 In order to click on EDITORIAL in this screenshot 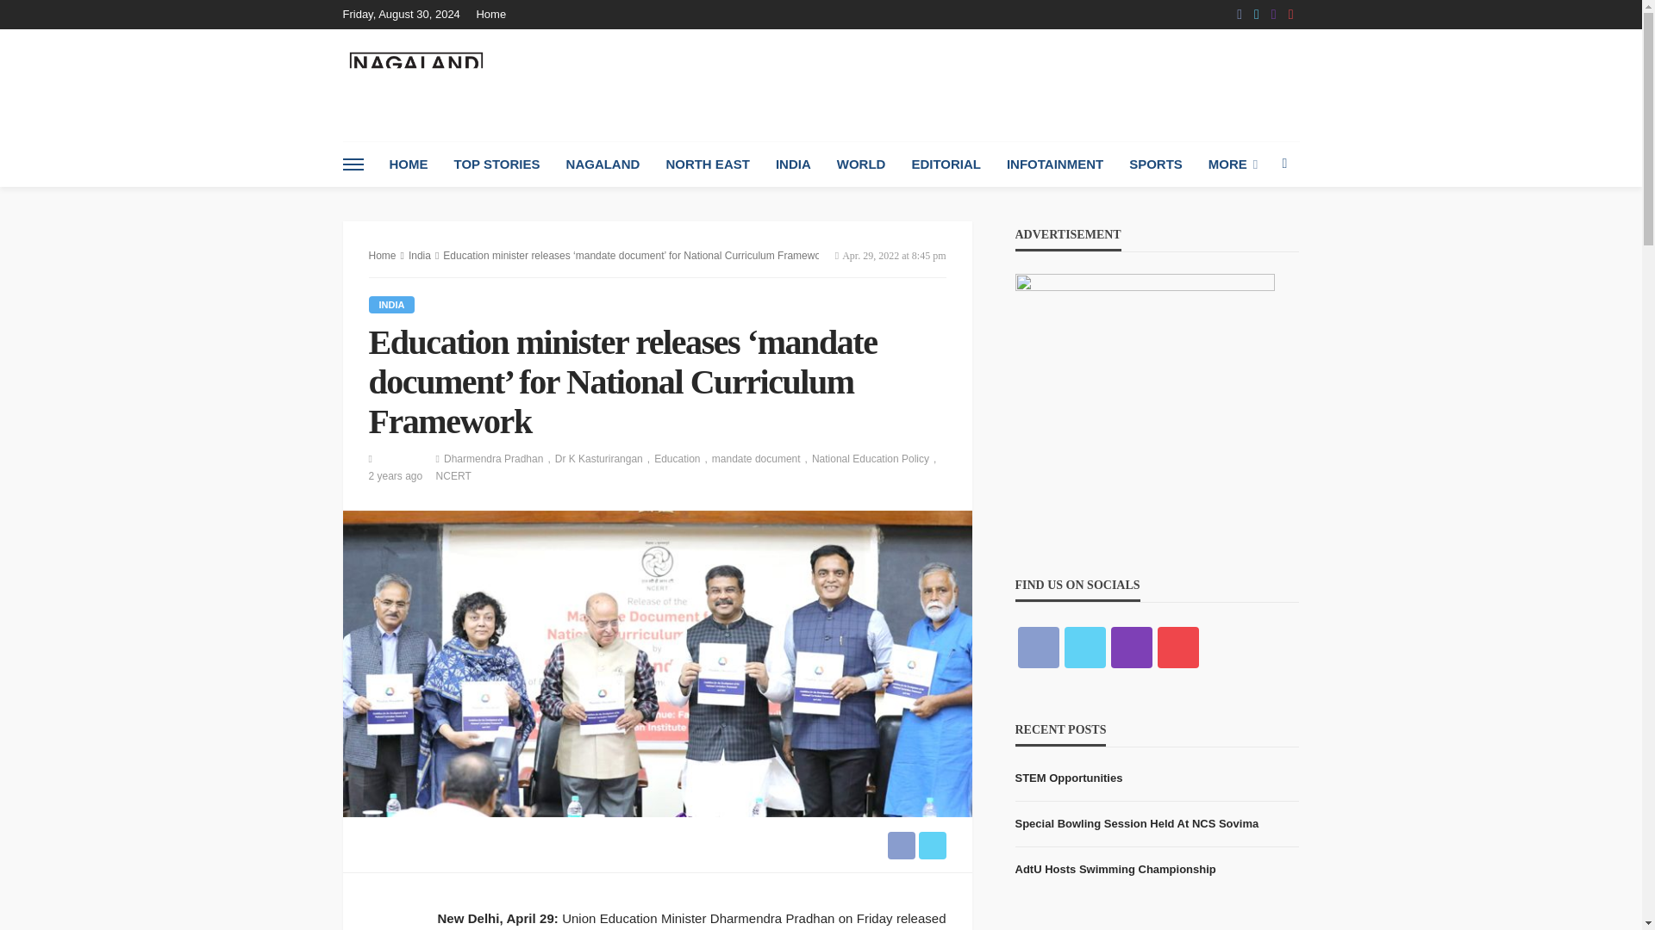, I will do `click(946, 164)`.